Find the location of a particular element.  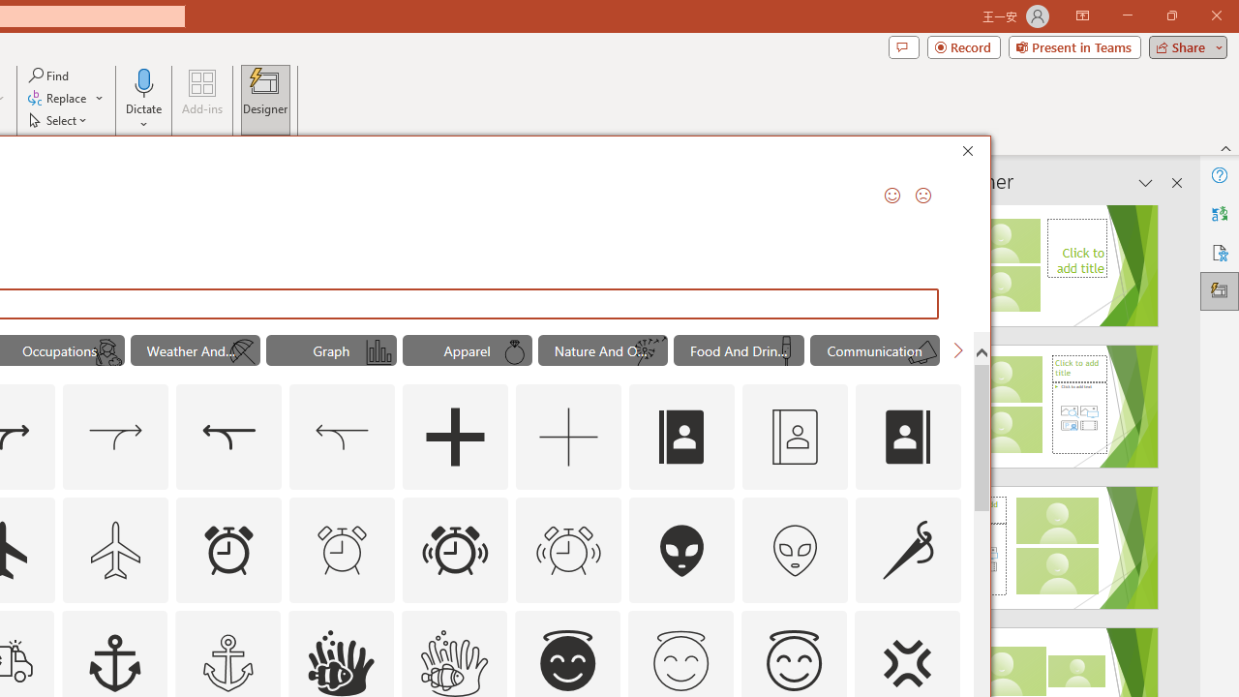

AutomationID: Icons_AddressBook_RTL is located at coordinates (908, 438).